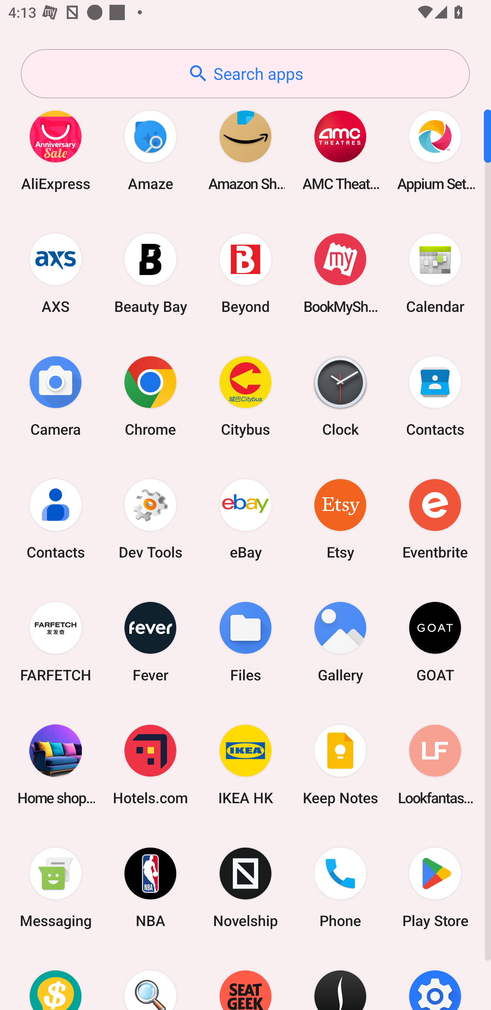 The height and width of the screenshot is (1010, 491). Describe the element at coordinates (245, 764) in the screenshot. I see `IKEA HK` at that location.